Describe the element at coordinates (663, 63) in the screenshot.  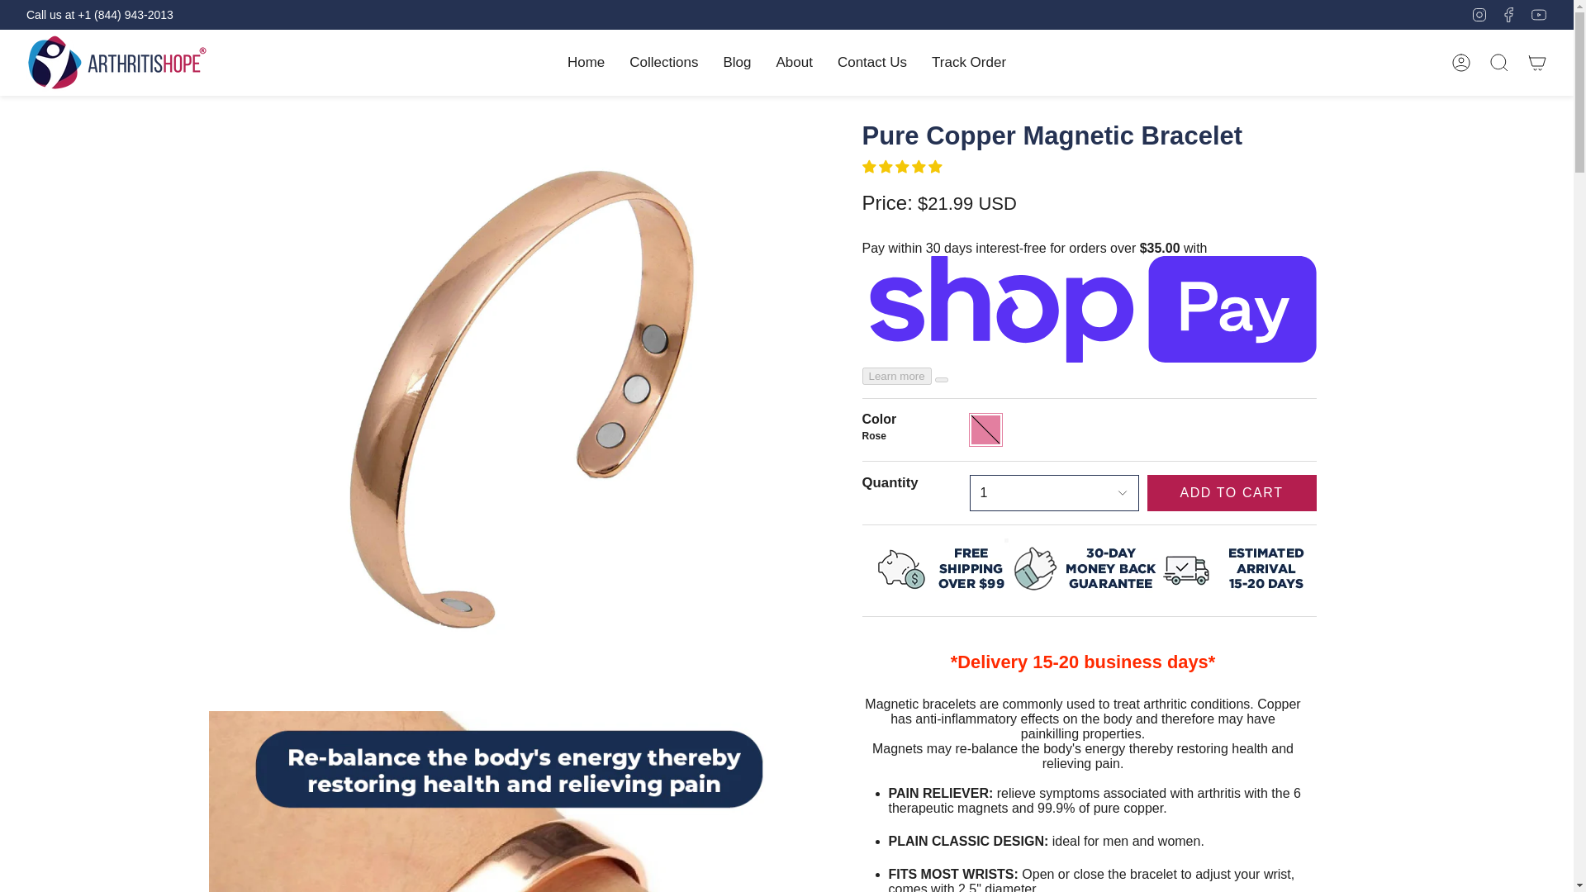
I see `Collections` at that location.